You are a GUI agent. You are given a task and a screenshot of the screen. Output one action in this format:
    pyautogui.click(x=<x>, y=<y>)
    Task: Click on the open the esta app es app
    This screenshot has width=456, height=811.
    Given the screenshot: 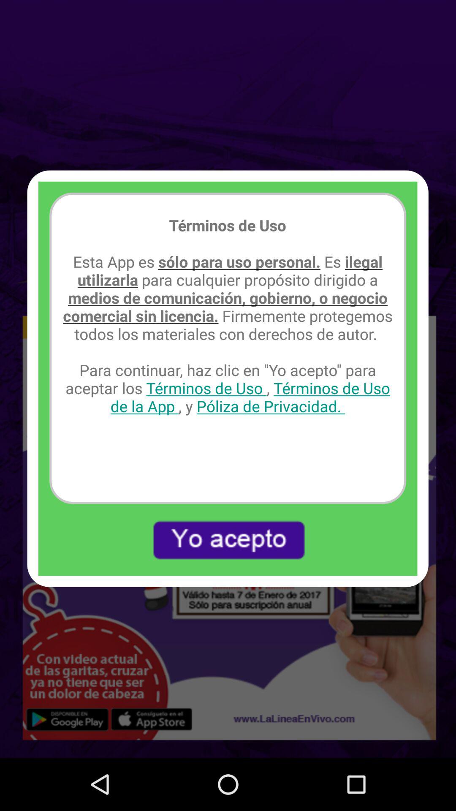 What is the action you would take?
    pyautogui.click(x=228, y=334)
    